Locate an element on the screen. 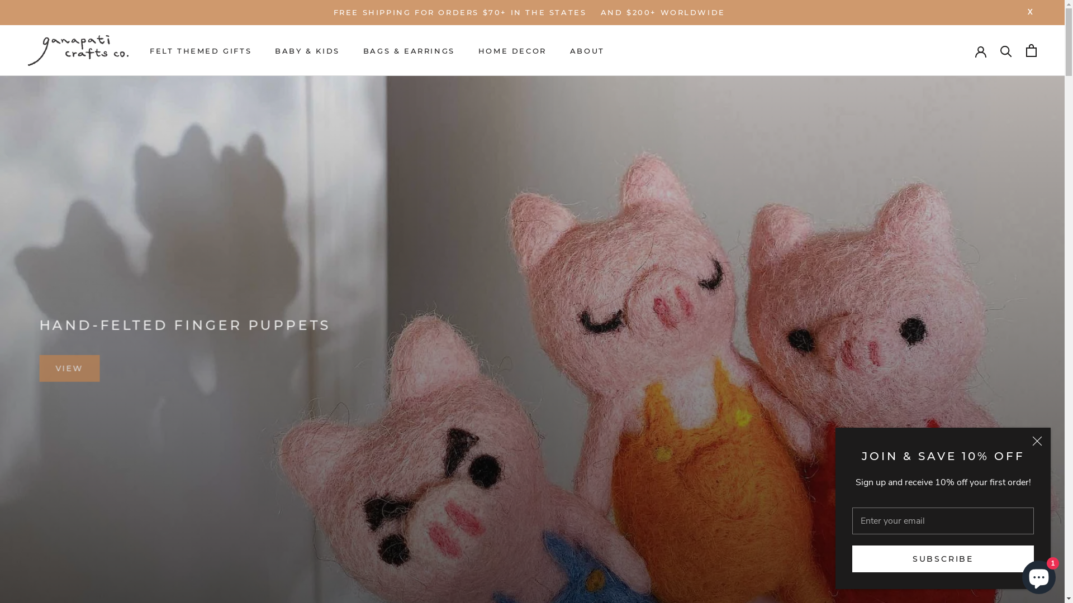 This screenshot has height=603, width=1073. SUBSCRIBE is located at coordinates (943, 559).